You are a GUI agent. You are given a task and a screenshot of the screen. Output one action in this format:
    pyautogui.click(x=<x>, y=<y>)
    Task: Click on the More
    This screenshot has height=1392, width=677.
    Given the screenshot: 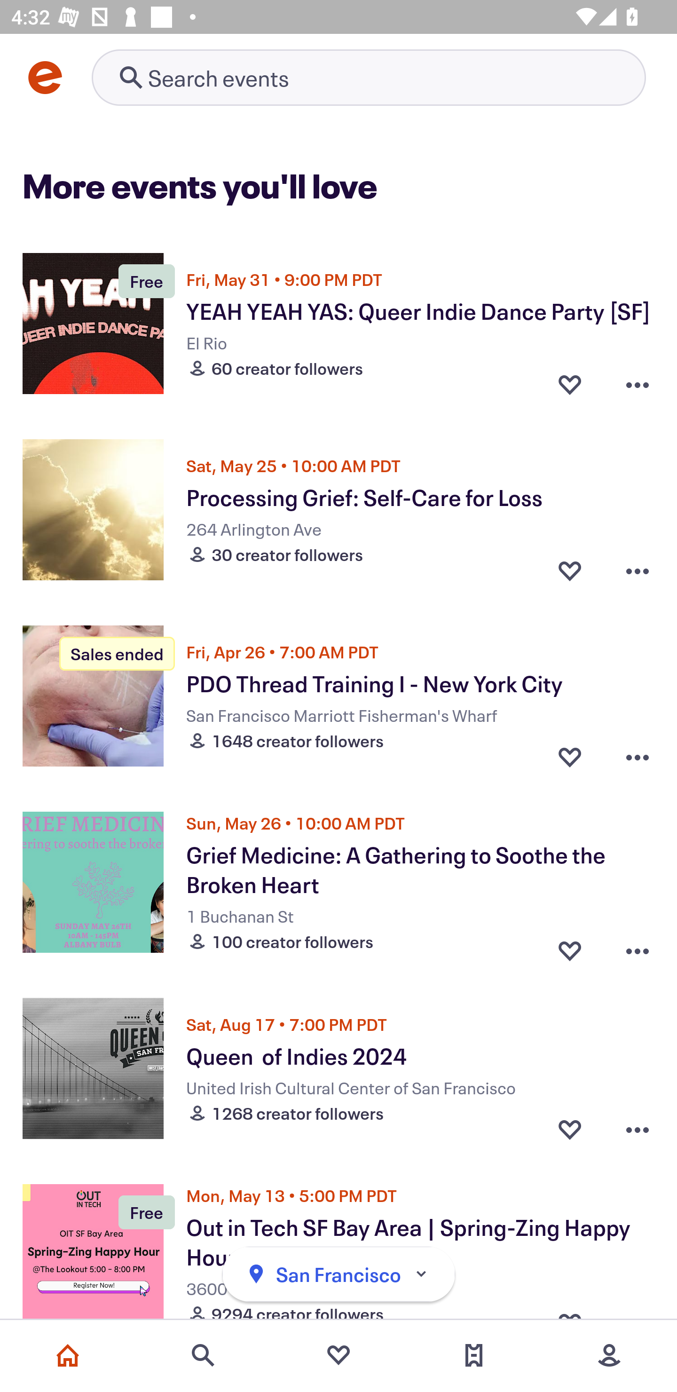 What is the action you would take?
    pyautogui.click(x=609, y=1355)
    